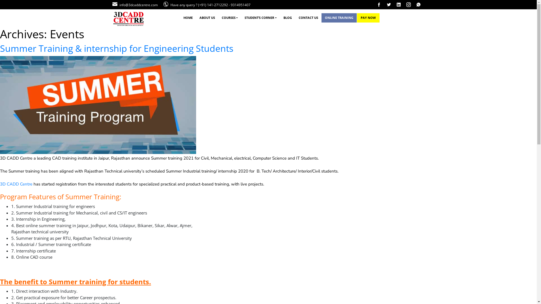  What do you see at coordinates (188, 18) in the screenshot?
I see `HOME` at bounding box center [188, 18].